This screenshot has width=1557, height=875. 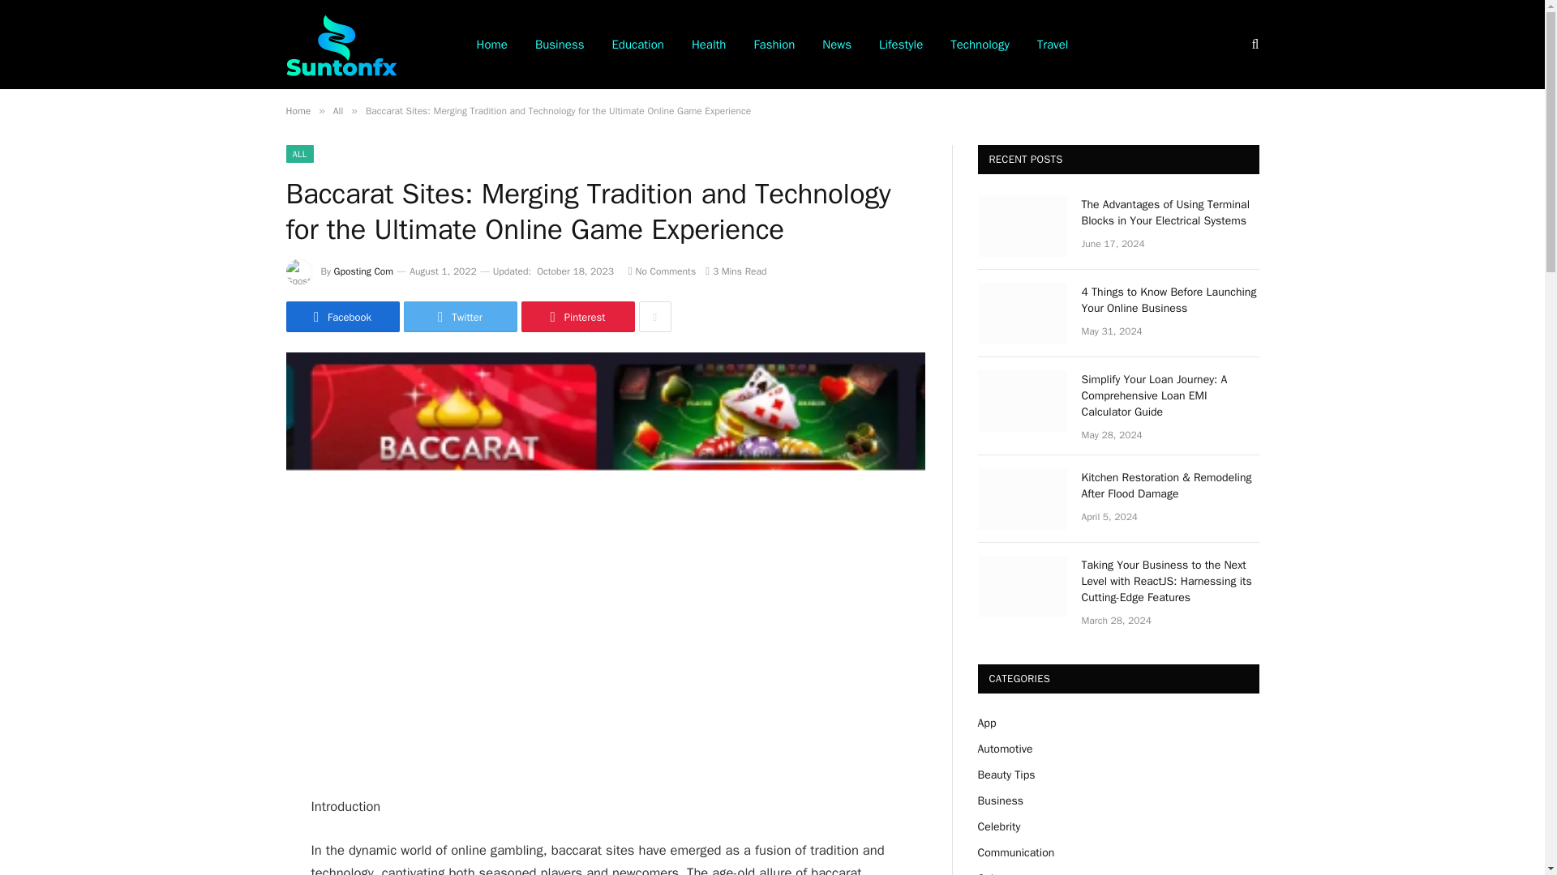 I want to click on Education, so click(x=637, y=45).